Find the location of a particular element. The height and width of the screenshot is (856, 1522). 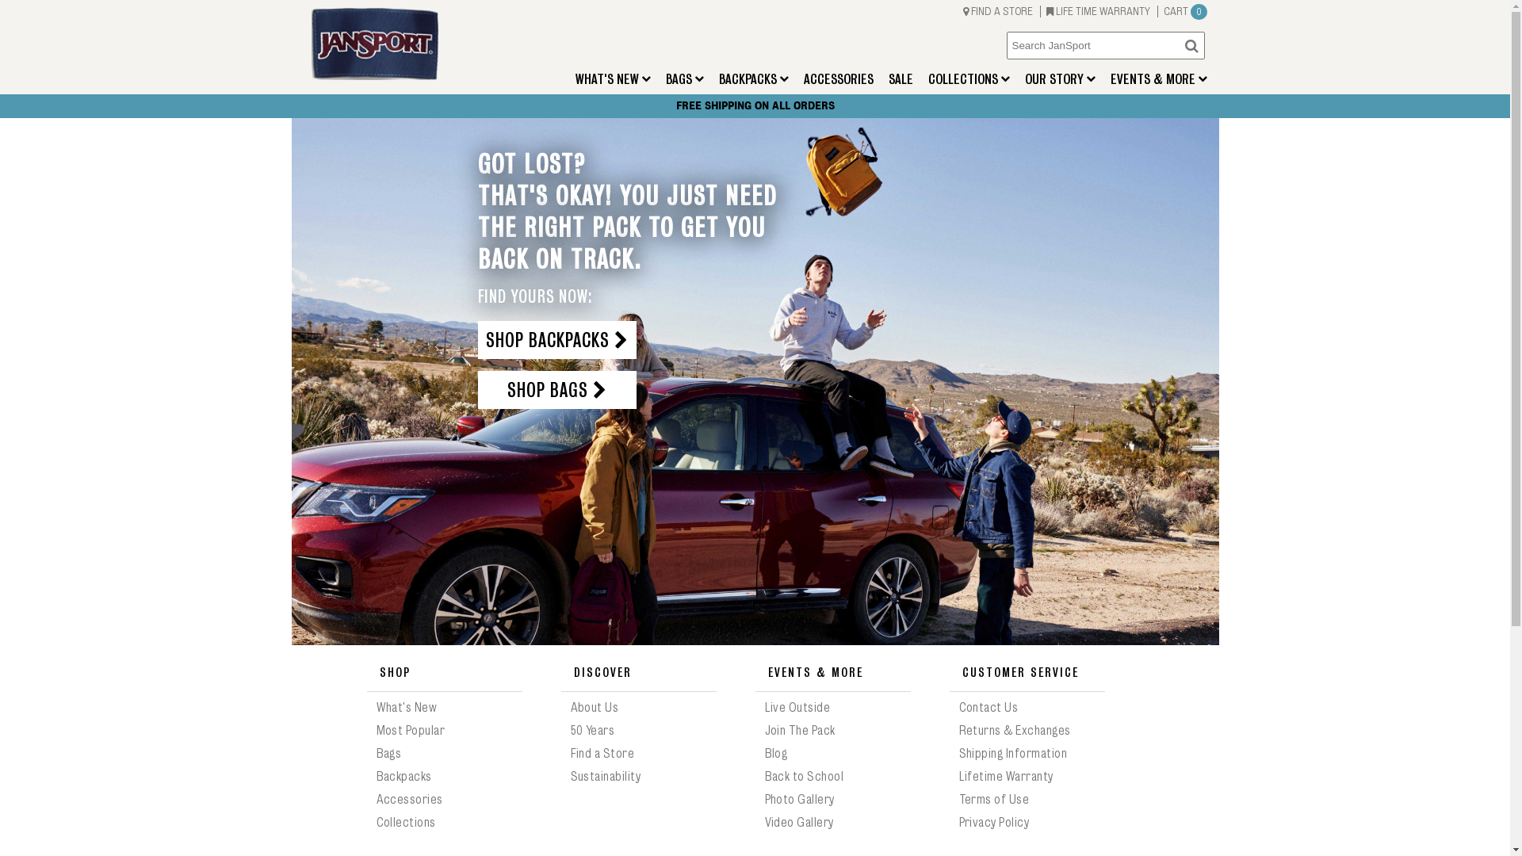

SALE is located at coordinates (901, 79).